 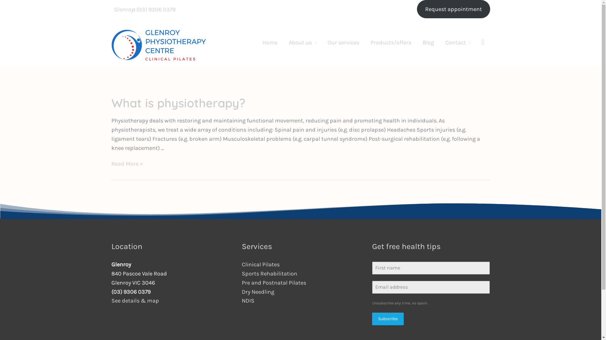 What do you see at coordinates (258, 292) in the screenshot?
I see `Dry Needling` at bounding box center [258, 292].